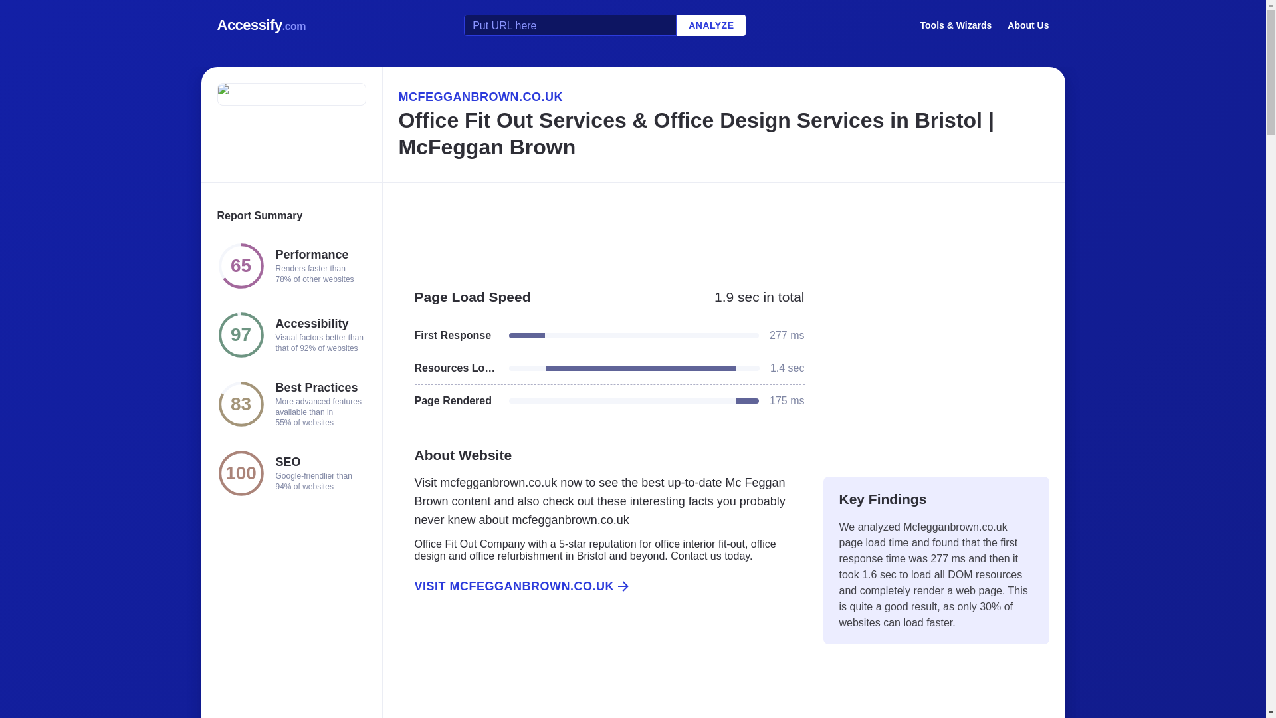  What do you see at coordinates (723, 96) in the screenshot?
I see `MCFEGGANBROWN.CO.UK` at bounding box center [723, 96].